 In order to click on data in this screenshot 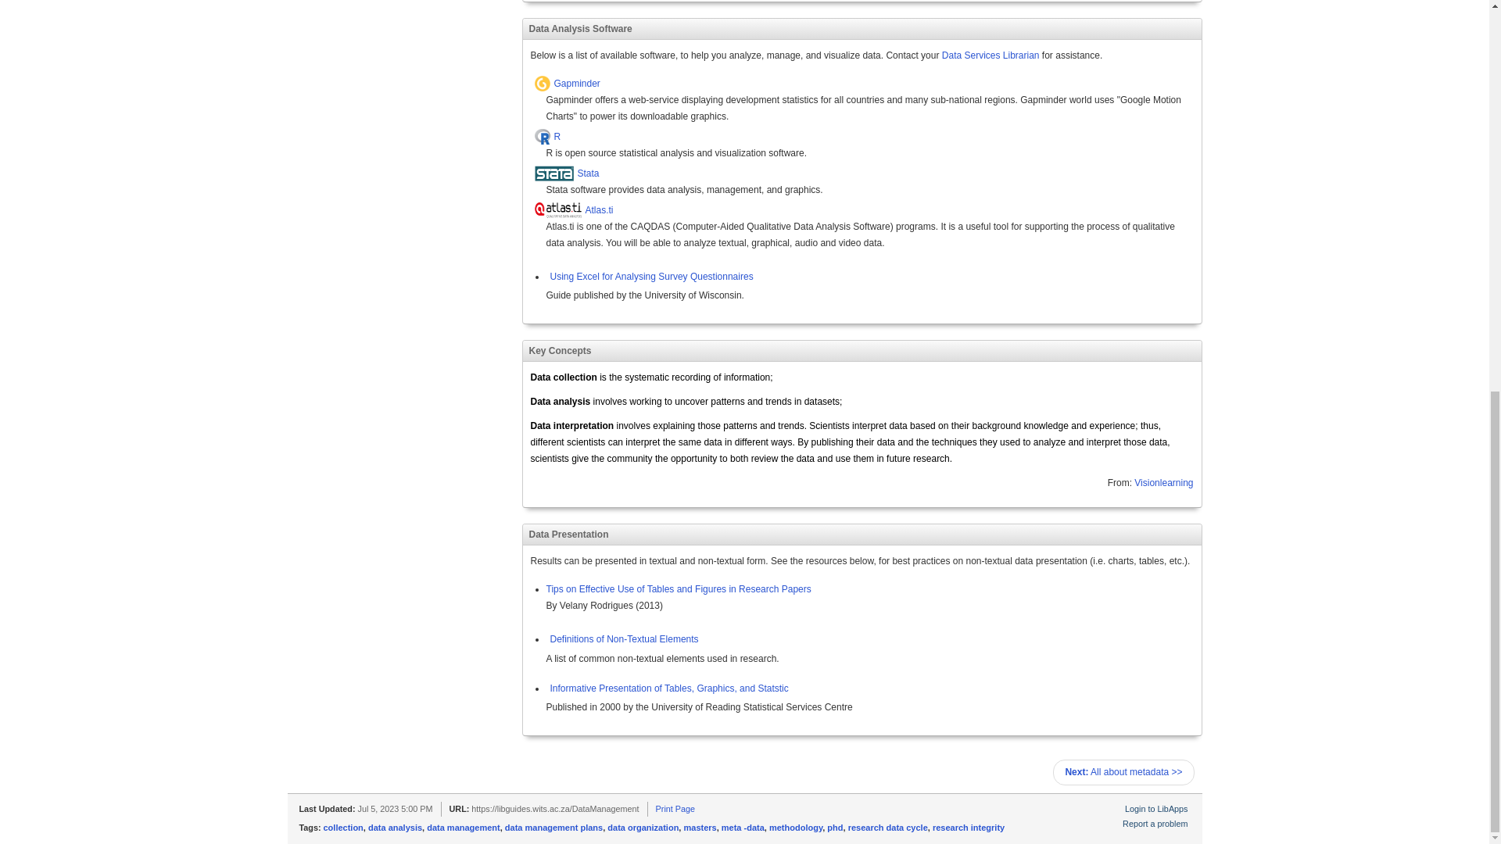, I will do `click(897, 425)`.